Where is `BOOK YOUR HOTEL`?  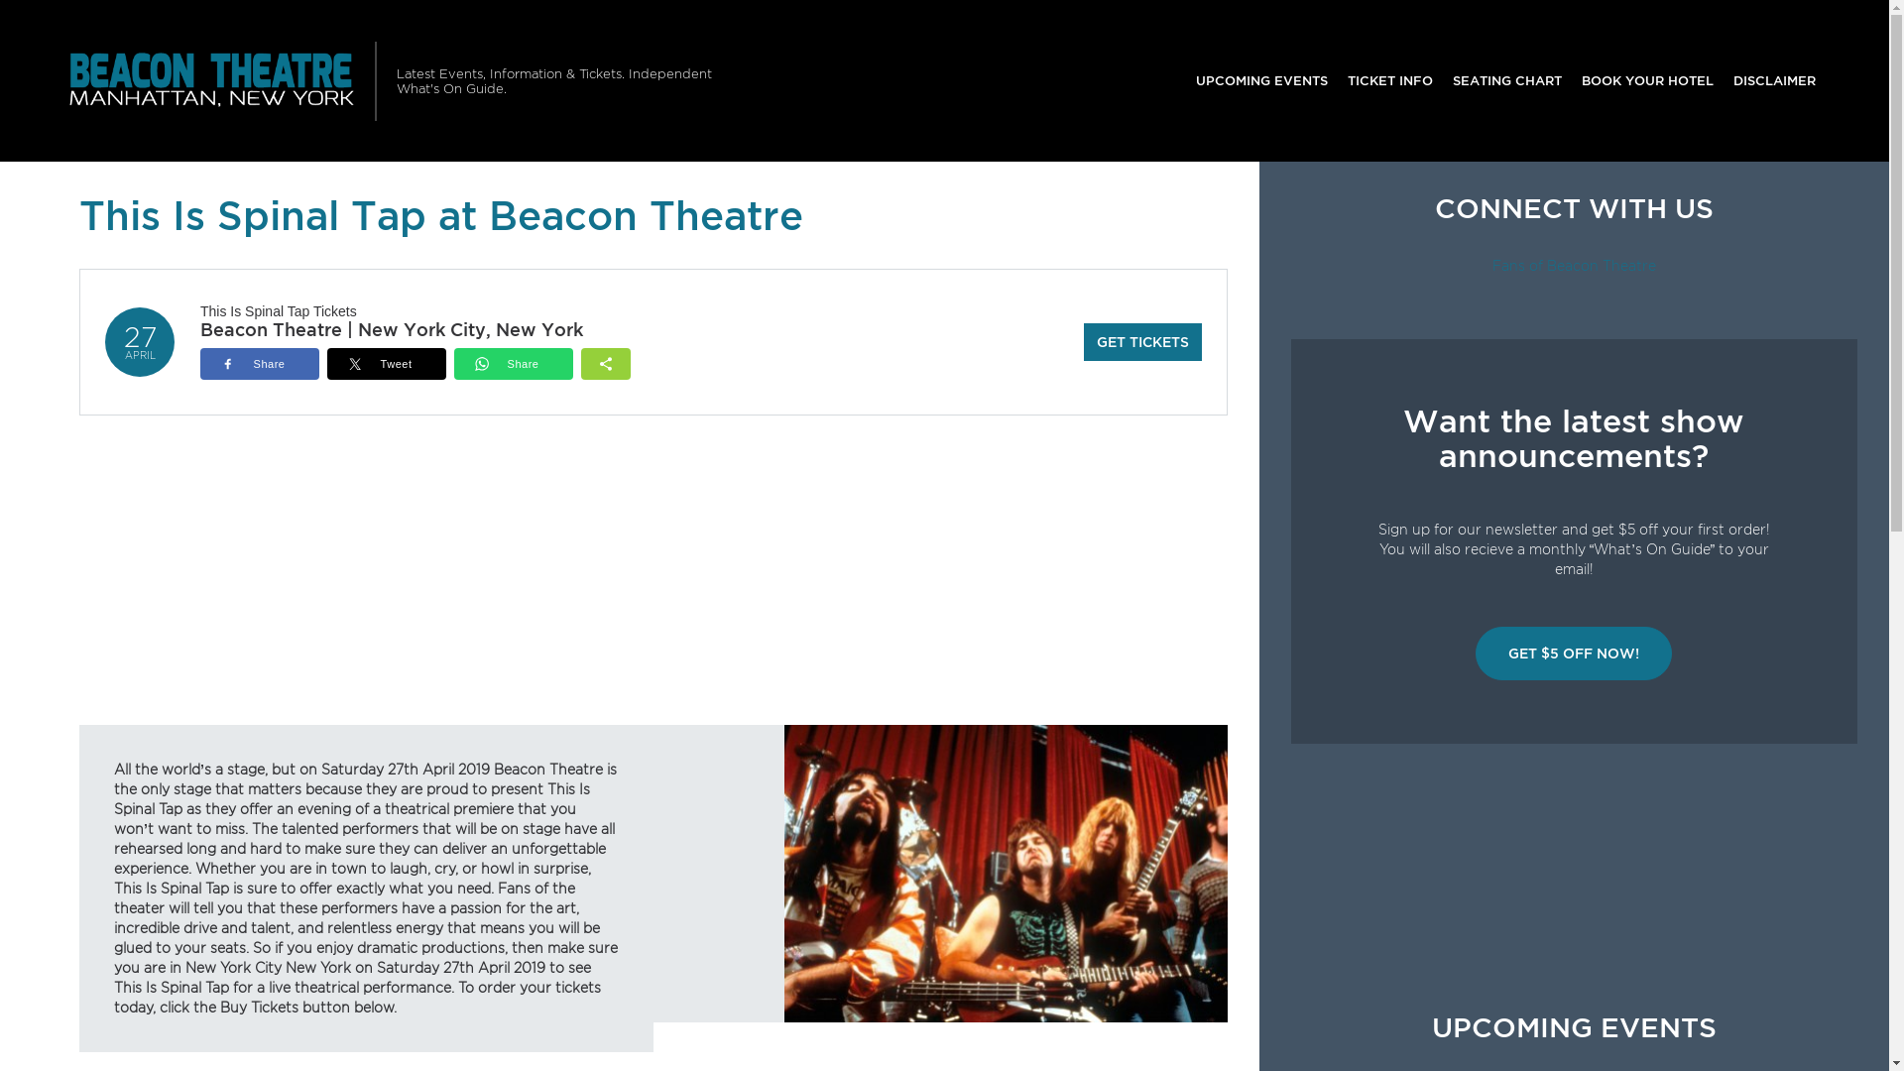
BOOK YOUR HOTEL is located at coordinates (1648, 81).